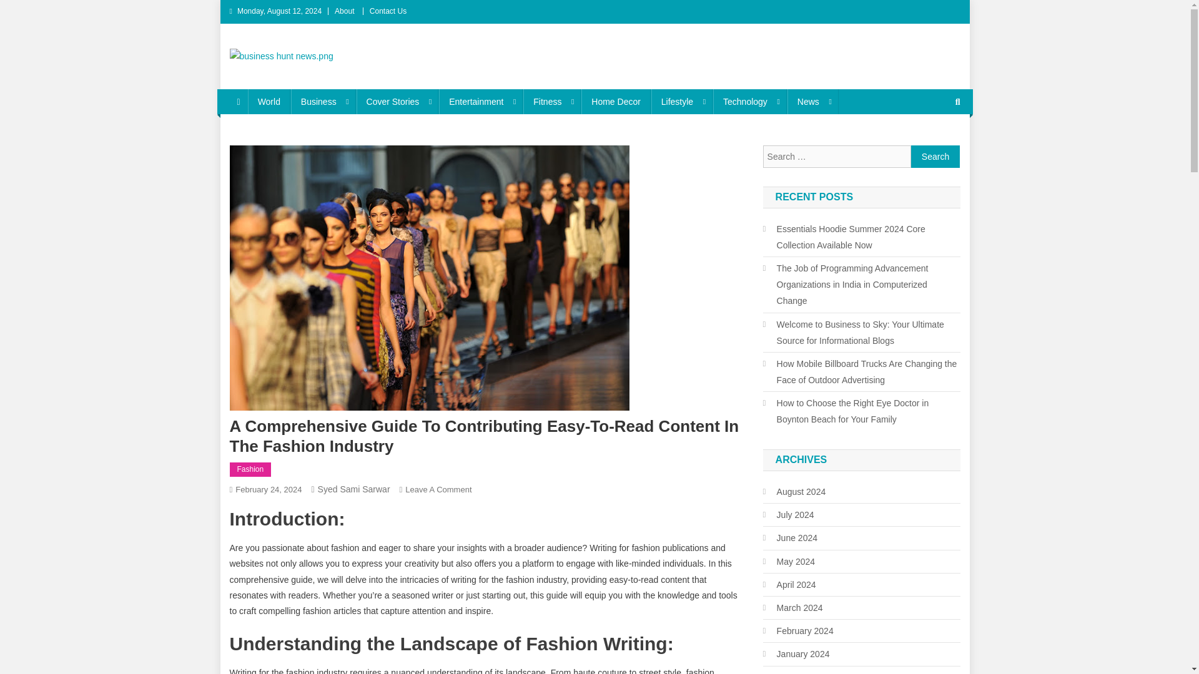 The image size is (1199, 674). I want to click on Syed Sami Sarwar, so click(353, 489).